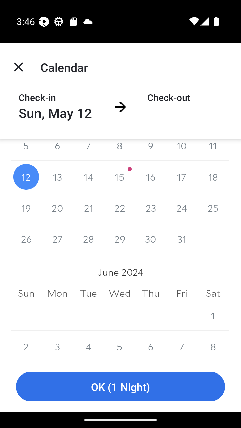 The height and width of the screenshot is (428, 241). Describe the element at coordinates (58, 239) in the screenshot. I see `27 27 May 2024` at that location.